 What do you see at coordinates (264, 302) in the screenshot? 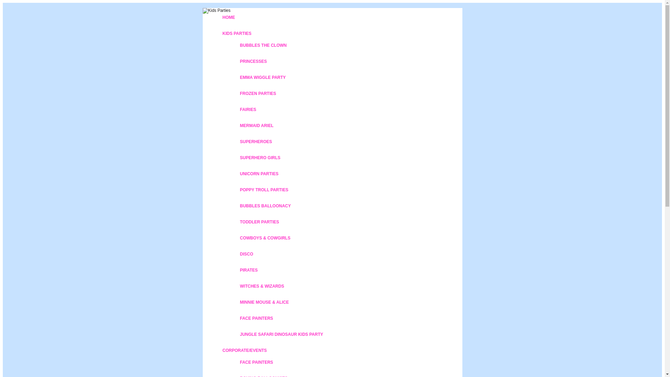
I see `MINNIE MOUSE & ALICE` at bounding box center [264, 302].